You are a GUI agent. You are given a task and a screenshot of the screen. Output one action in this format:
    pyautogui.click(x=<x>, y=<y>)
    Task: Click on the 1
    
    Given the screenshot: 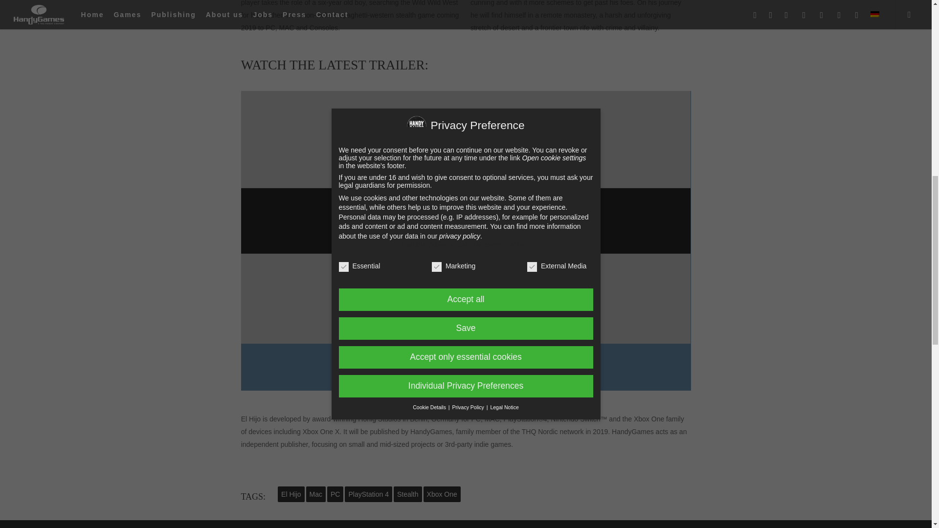 What is the action you would take?
    pyautogui.click(x=431, y=243)
    